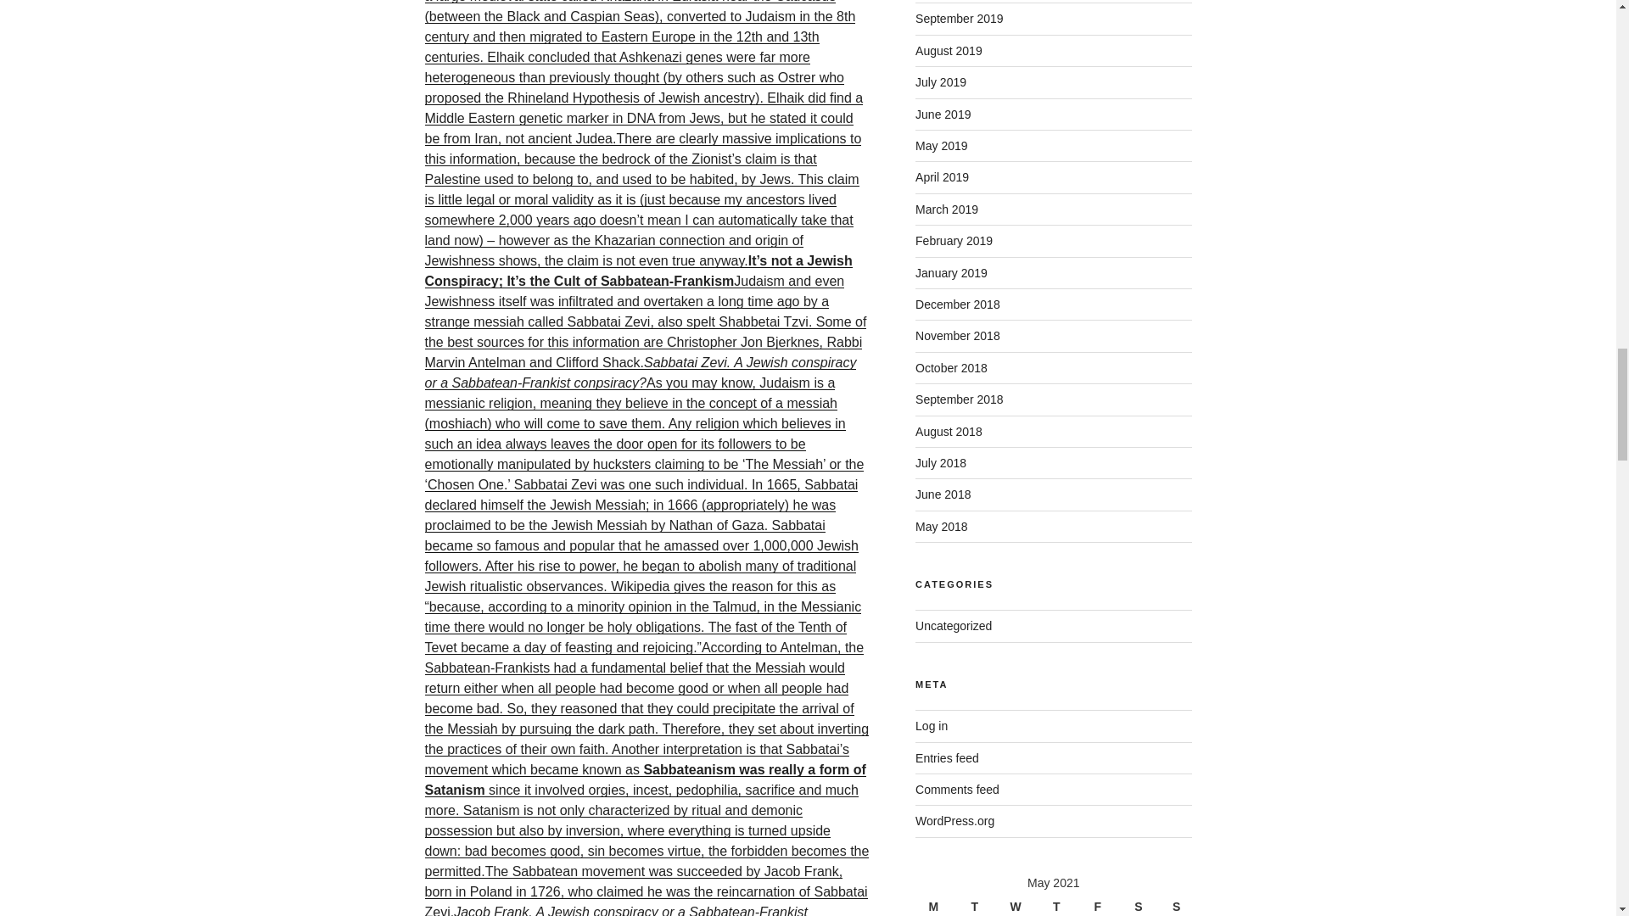 This screenshot has height=916, width=1629. What do you see at coordinates (1018, 904) in the screenshot?
I see `Wednesday` at bounding box center [1018, 904].